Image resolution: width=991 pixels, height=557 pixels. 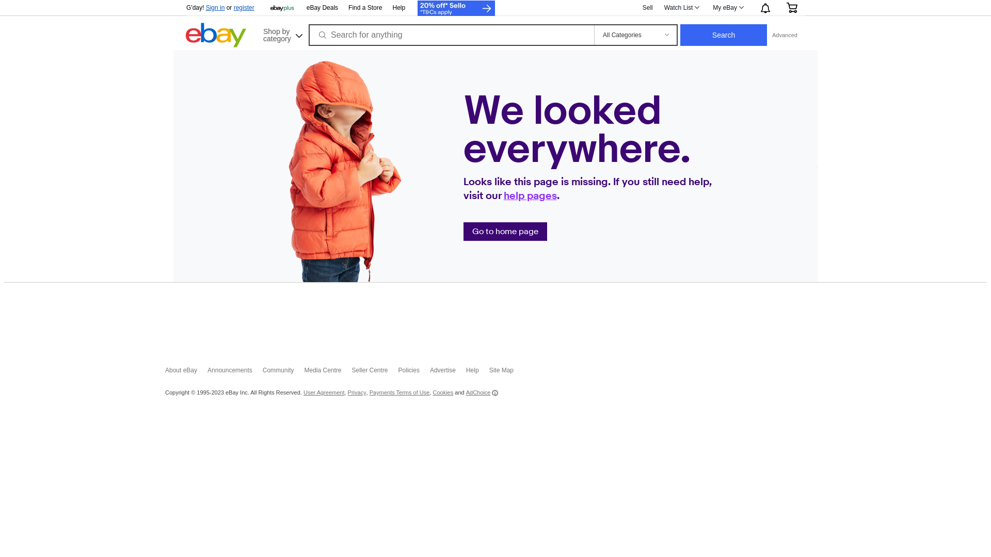 I want to click on load bk, so click(x=186, y=58).